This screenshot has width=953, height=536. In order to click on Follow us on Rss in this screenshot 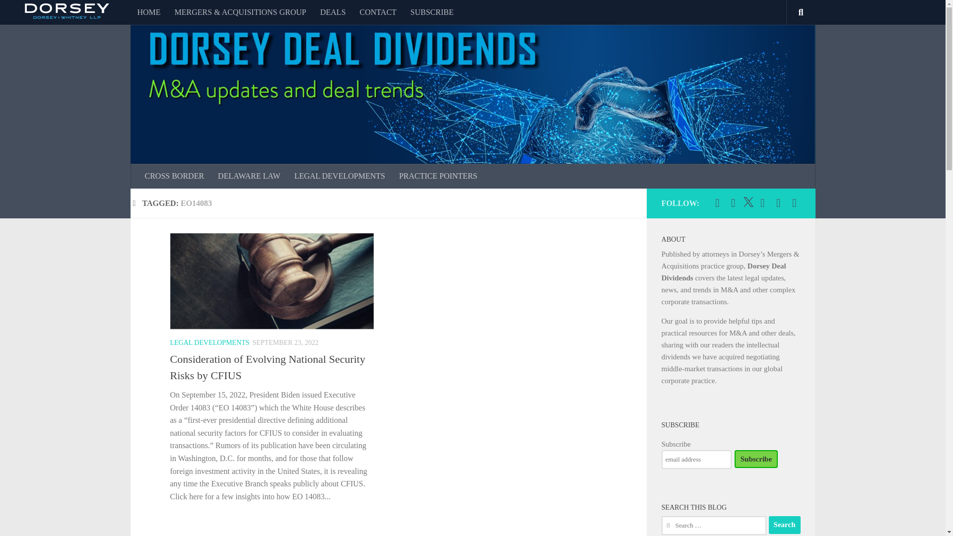, I will do `click(778, 203)`.